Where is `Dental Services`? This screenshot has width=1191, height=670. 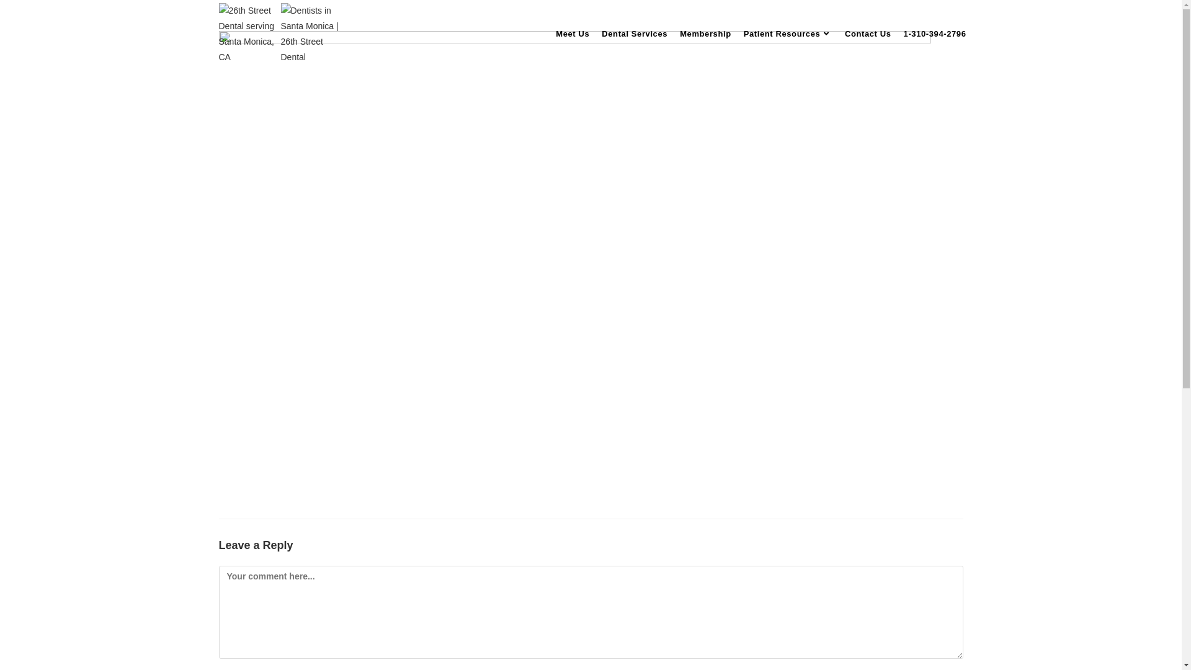 Dental Services is located at coordinates (635, 34).